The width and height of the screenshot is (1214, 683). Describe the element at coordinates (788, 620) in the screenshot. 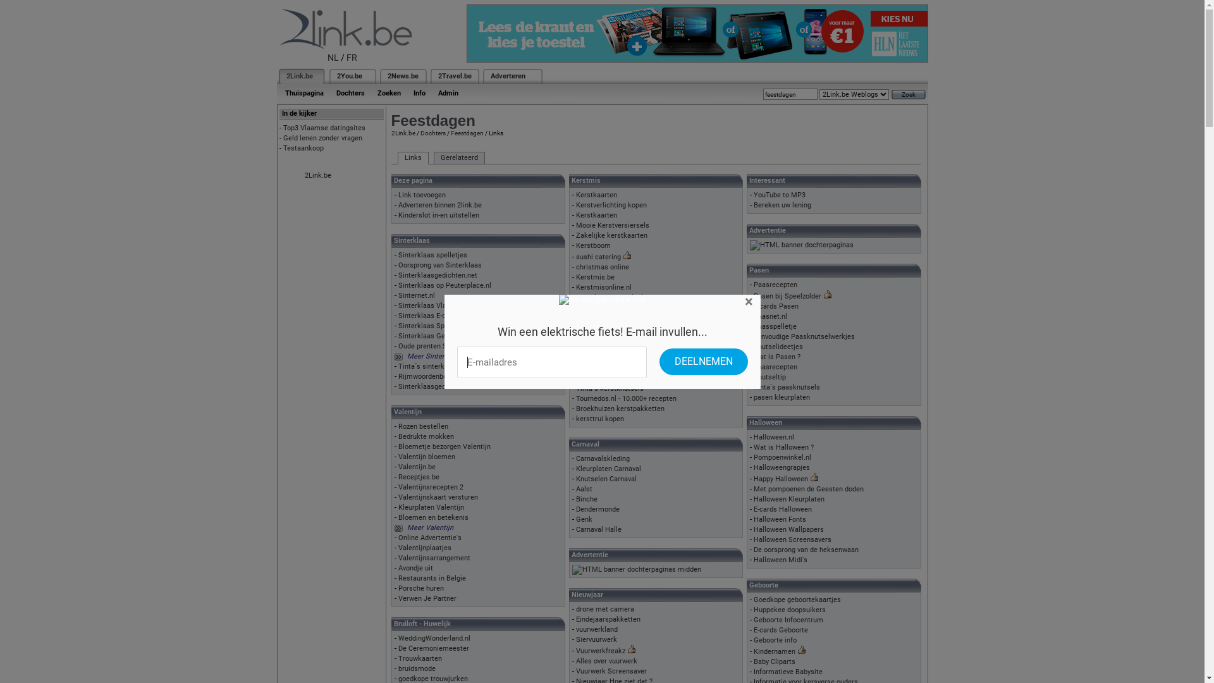

I see `Geboorte Infocentrum` at that location.